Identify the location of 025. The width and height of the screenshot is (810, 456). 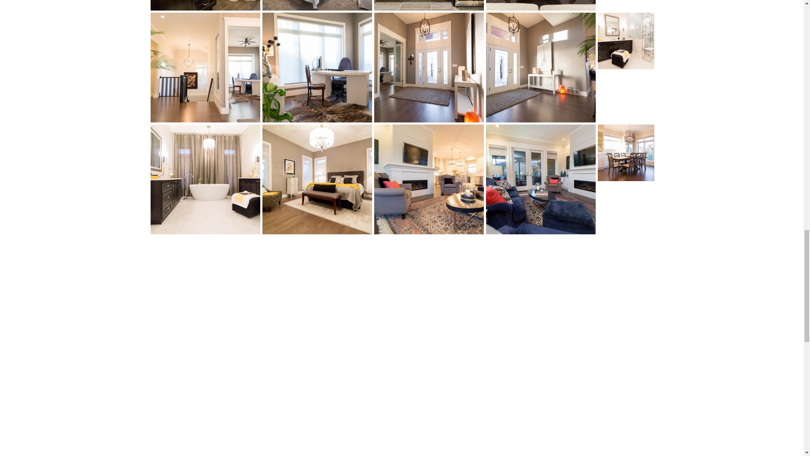
(205, 5).